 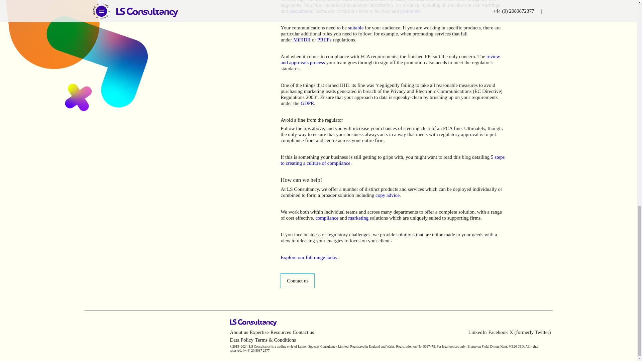 What do you see at coordinates (356, 27) in the screenshot?
I see `suitable` at bounding box center [356, 27].